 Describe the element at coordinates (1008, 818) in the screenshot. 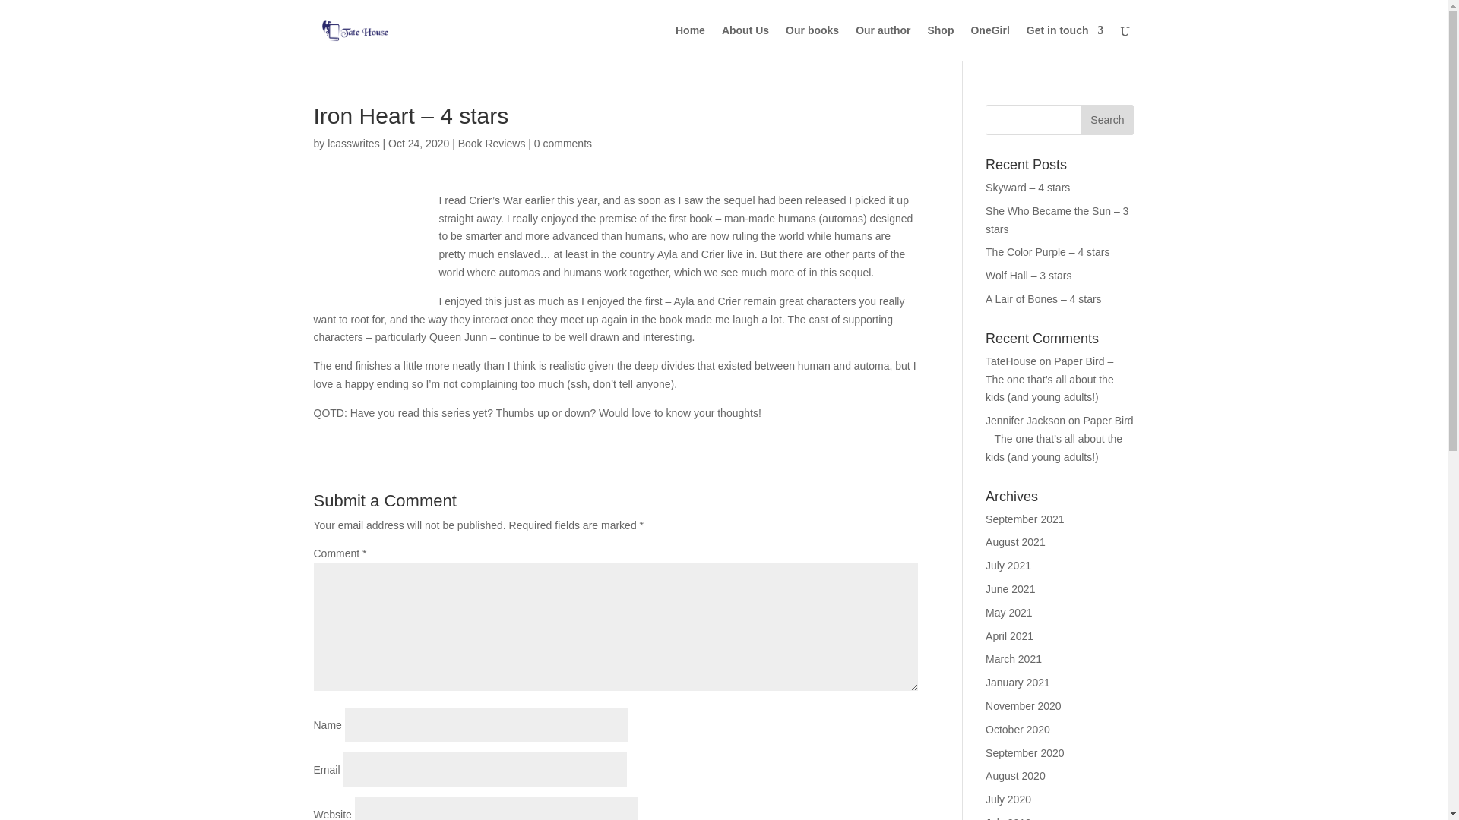

I see `July 2019` at that location.